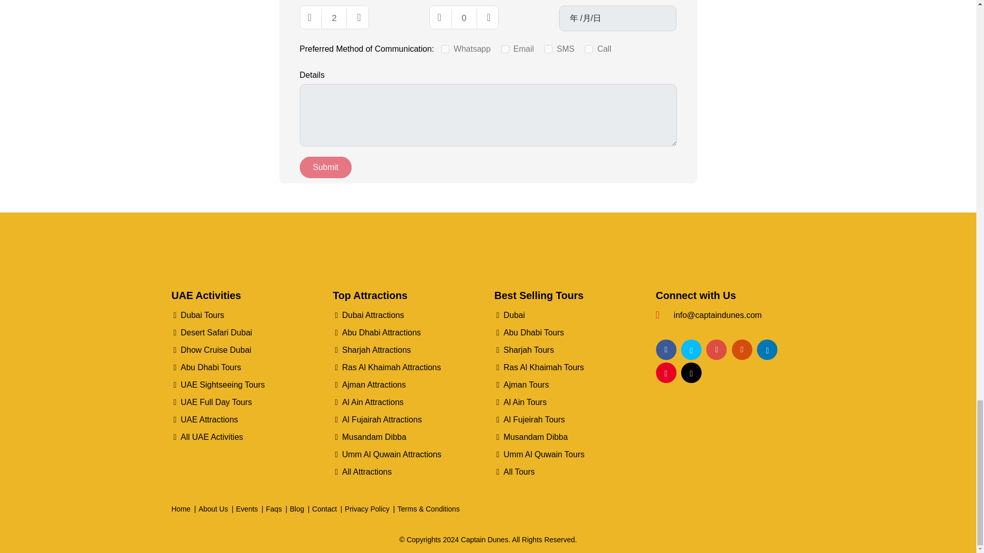 Image resolution: width=984 pixels, height=553 pixels. I want to click on Call, so click(588, 49).